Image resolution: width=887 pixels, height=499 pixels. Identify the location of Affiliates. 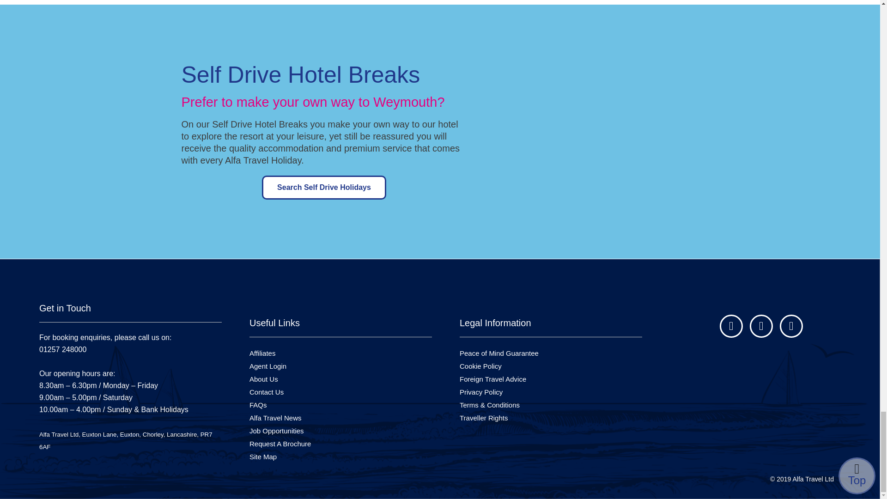
(262, 353).